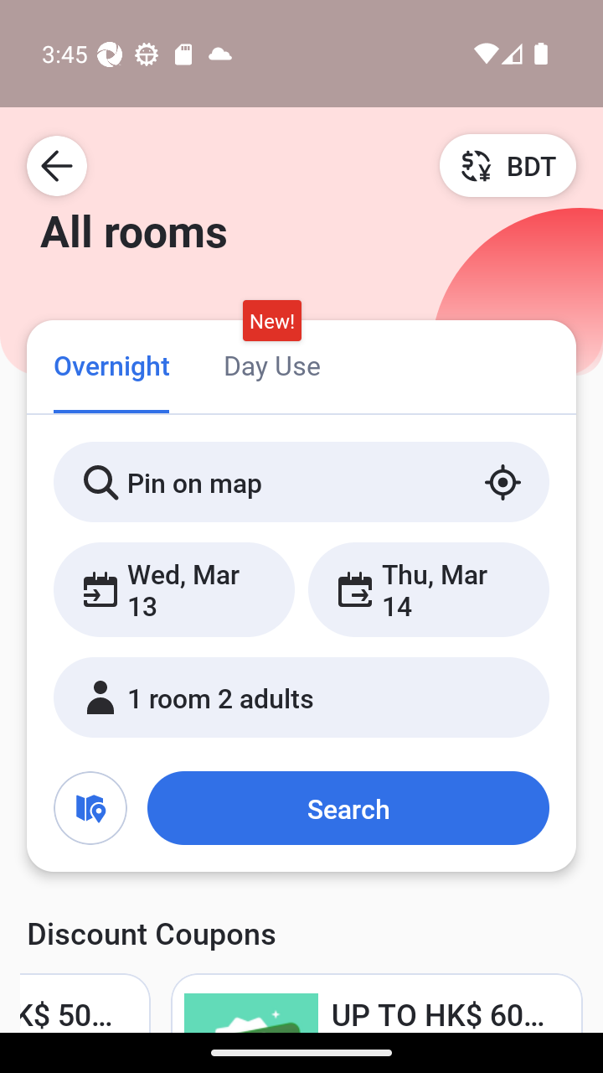 This screenshot has height=1073, width=603. What do you see at coordinates (301, 482) in the screenshot?
I see `Pin on map` at bounding box center [301, 482].